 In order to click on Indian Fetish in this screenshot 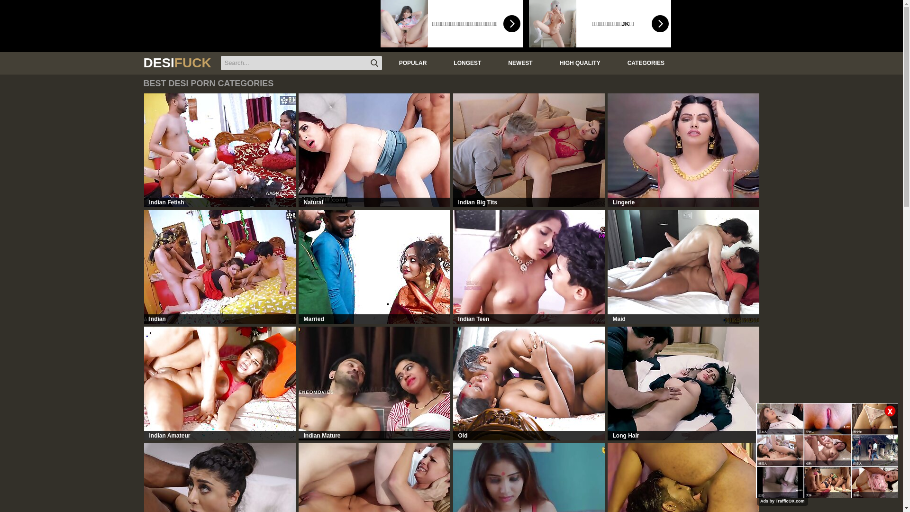, I will do `click(220, 150)`.